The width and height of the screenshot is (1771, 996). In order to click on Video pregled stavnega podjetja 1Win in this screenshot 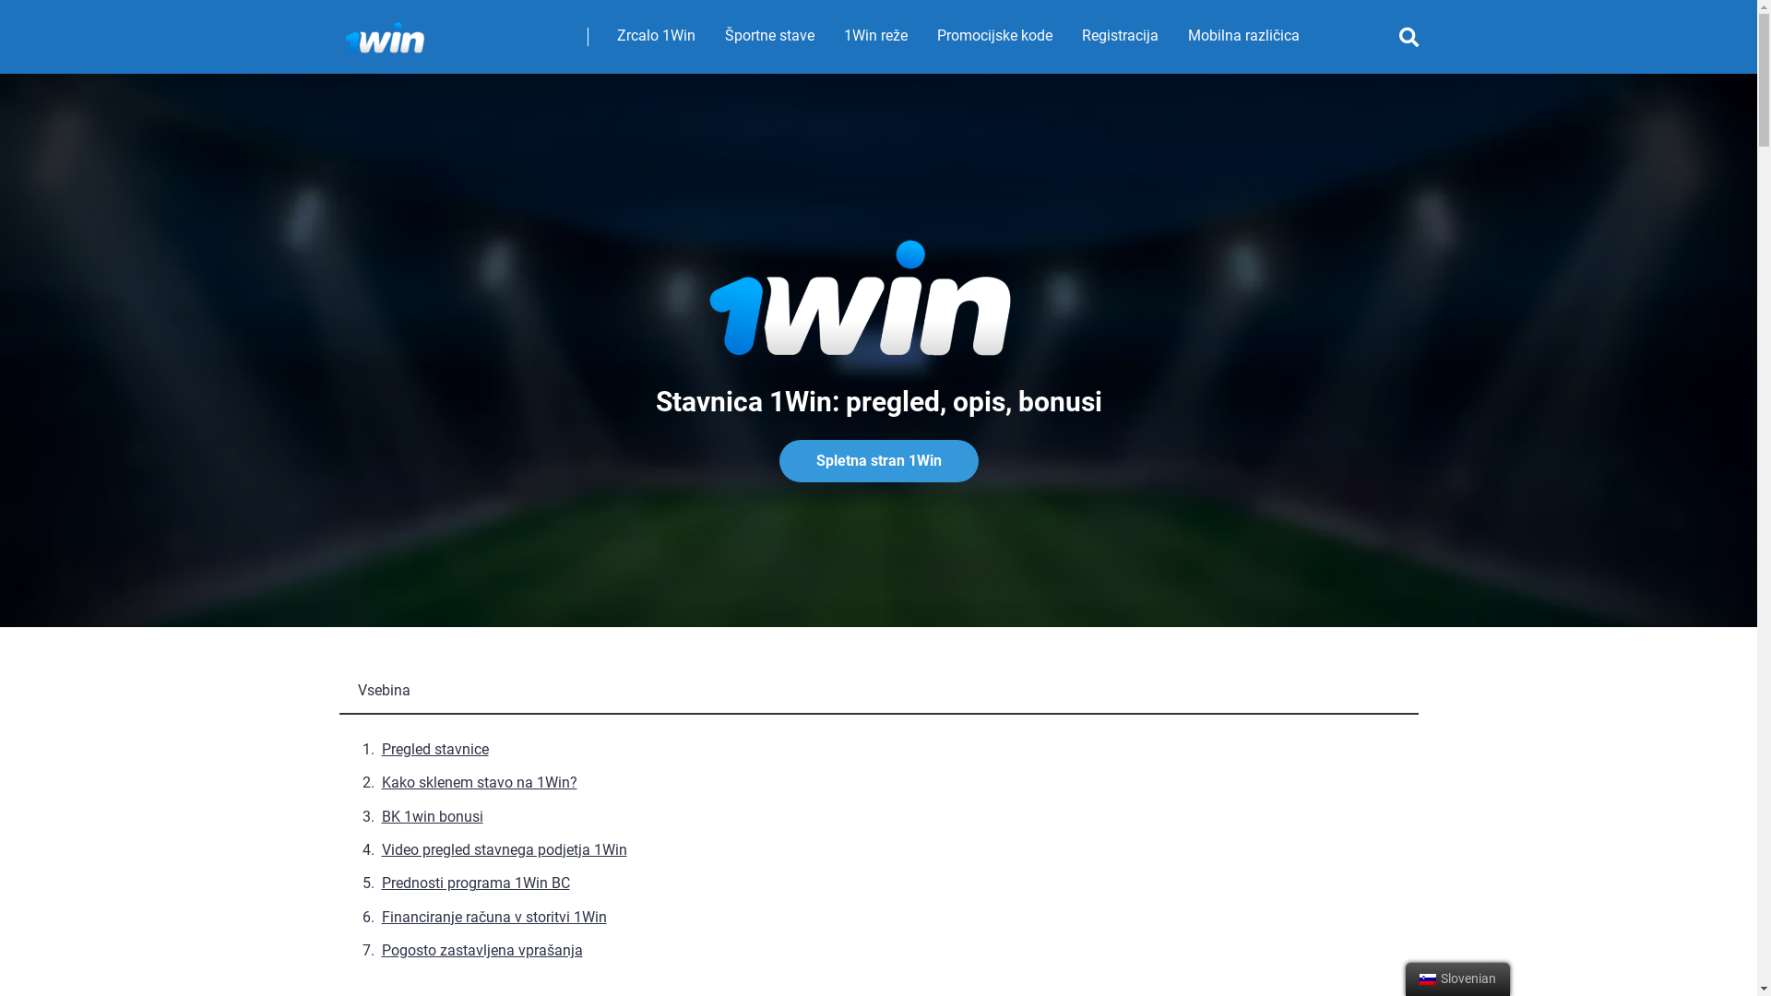, I will do `click(505, 850)`.